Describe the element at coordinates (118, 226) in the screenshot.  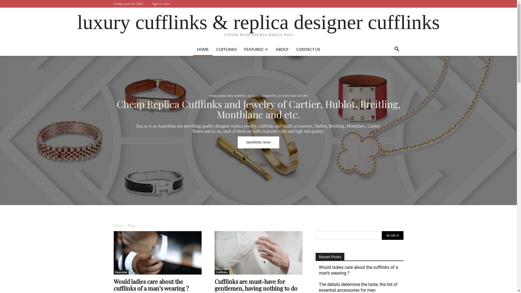
I see `Home` at that location.